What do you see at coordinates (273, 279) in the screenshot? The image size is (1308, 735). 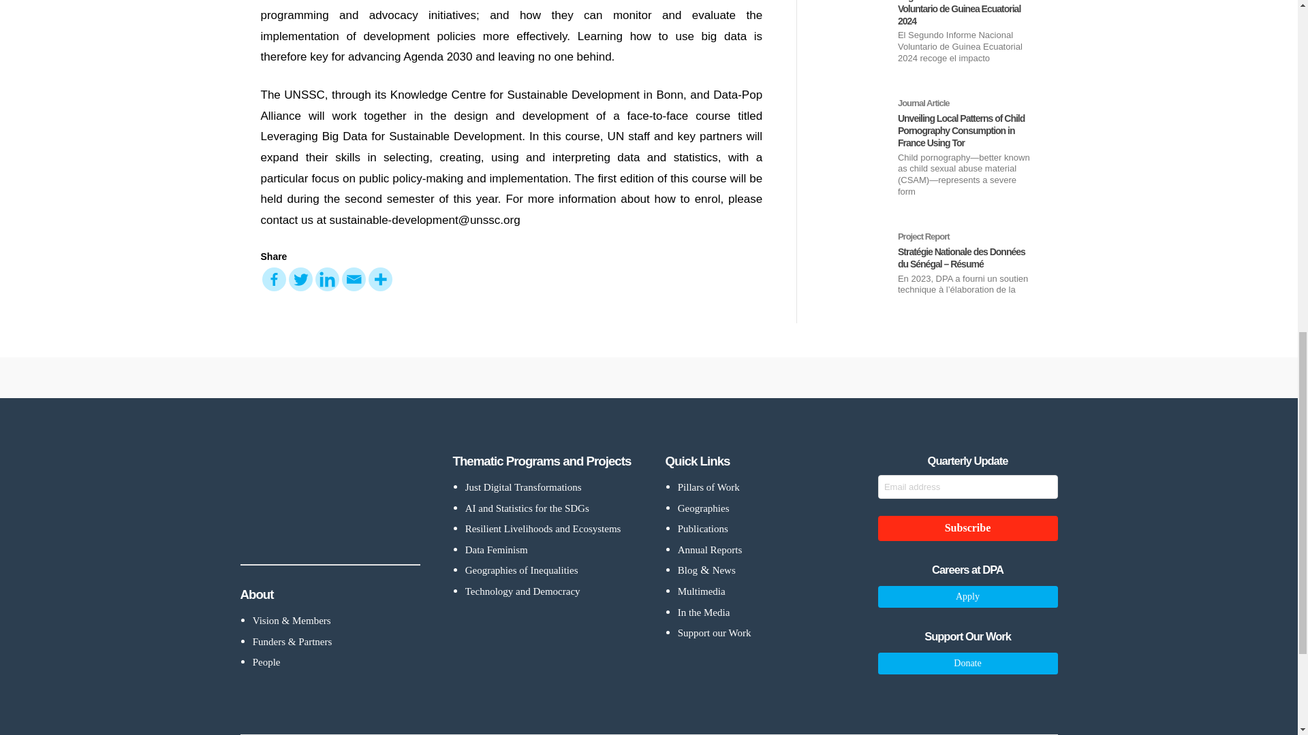 I see `Facebook` at bounding box center [273, 279].